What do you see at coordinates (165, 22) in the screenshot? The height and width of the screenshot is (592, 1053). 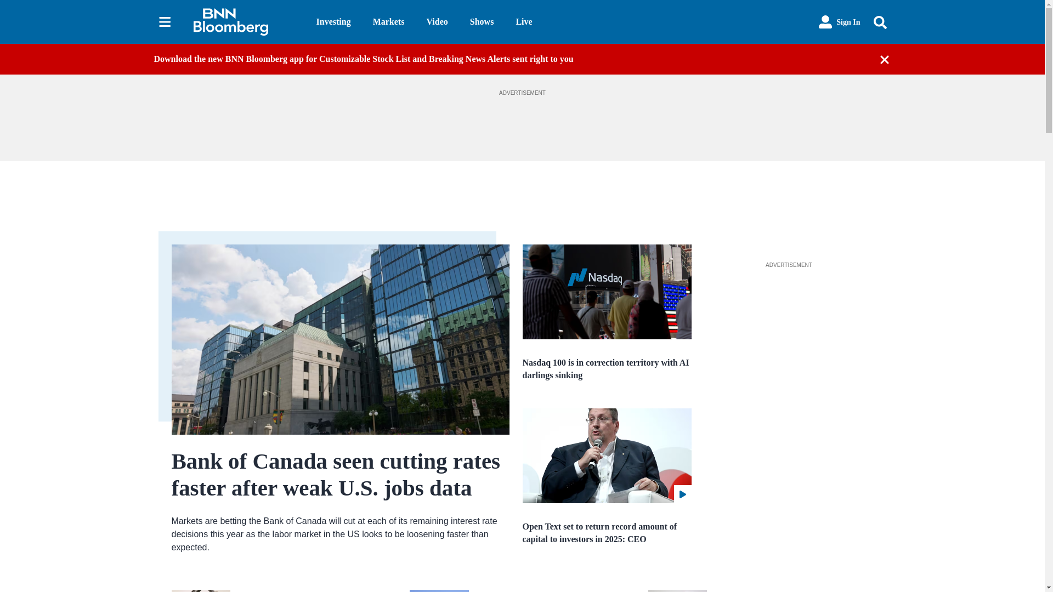 I see `Sections` at bounding box center [165, 22].